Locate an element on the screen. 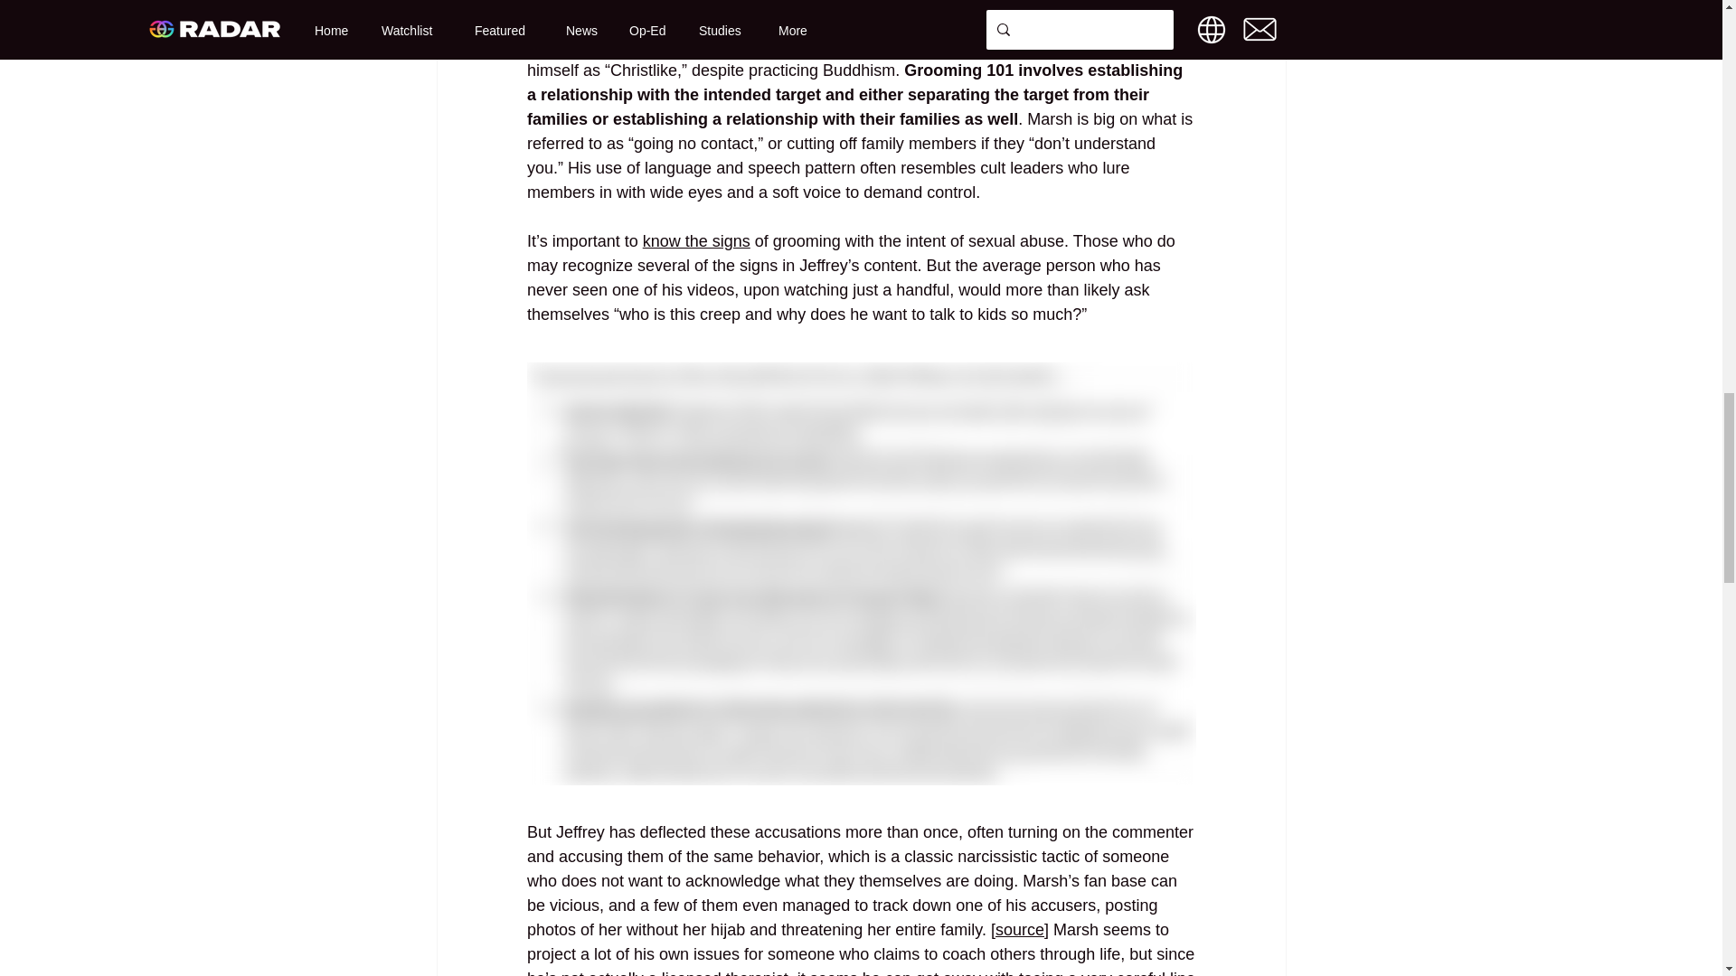 The height and width of the screenshot is (976, 1736). source is located at coordinates (1018, 929).